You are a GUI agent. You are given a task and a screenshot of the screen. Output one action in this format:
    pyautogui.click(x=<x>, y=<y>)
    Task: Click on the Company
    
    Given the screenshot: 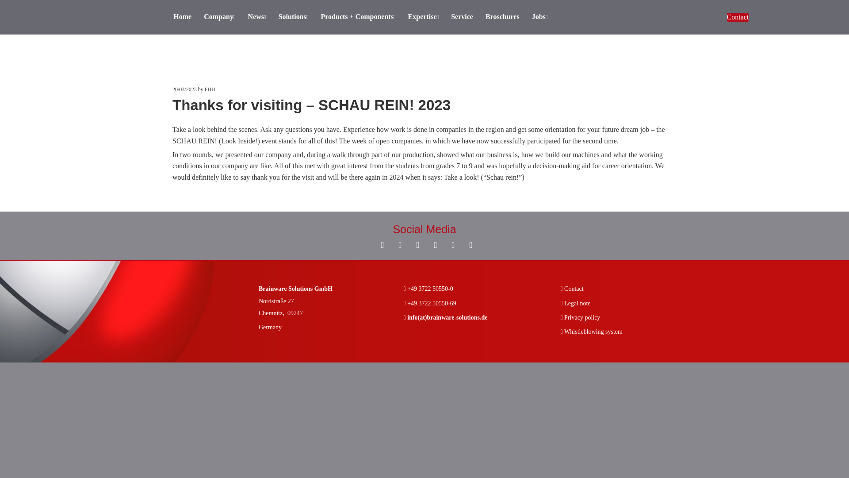 What is the action you would take?
    pyautogui.click(x=219, y=17)
    